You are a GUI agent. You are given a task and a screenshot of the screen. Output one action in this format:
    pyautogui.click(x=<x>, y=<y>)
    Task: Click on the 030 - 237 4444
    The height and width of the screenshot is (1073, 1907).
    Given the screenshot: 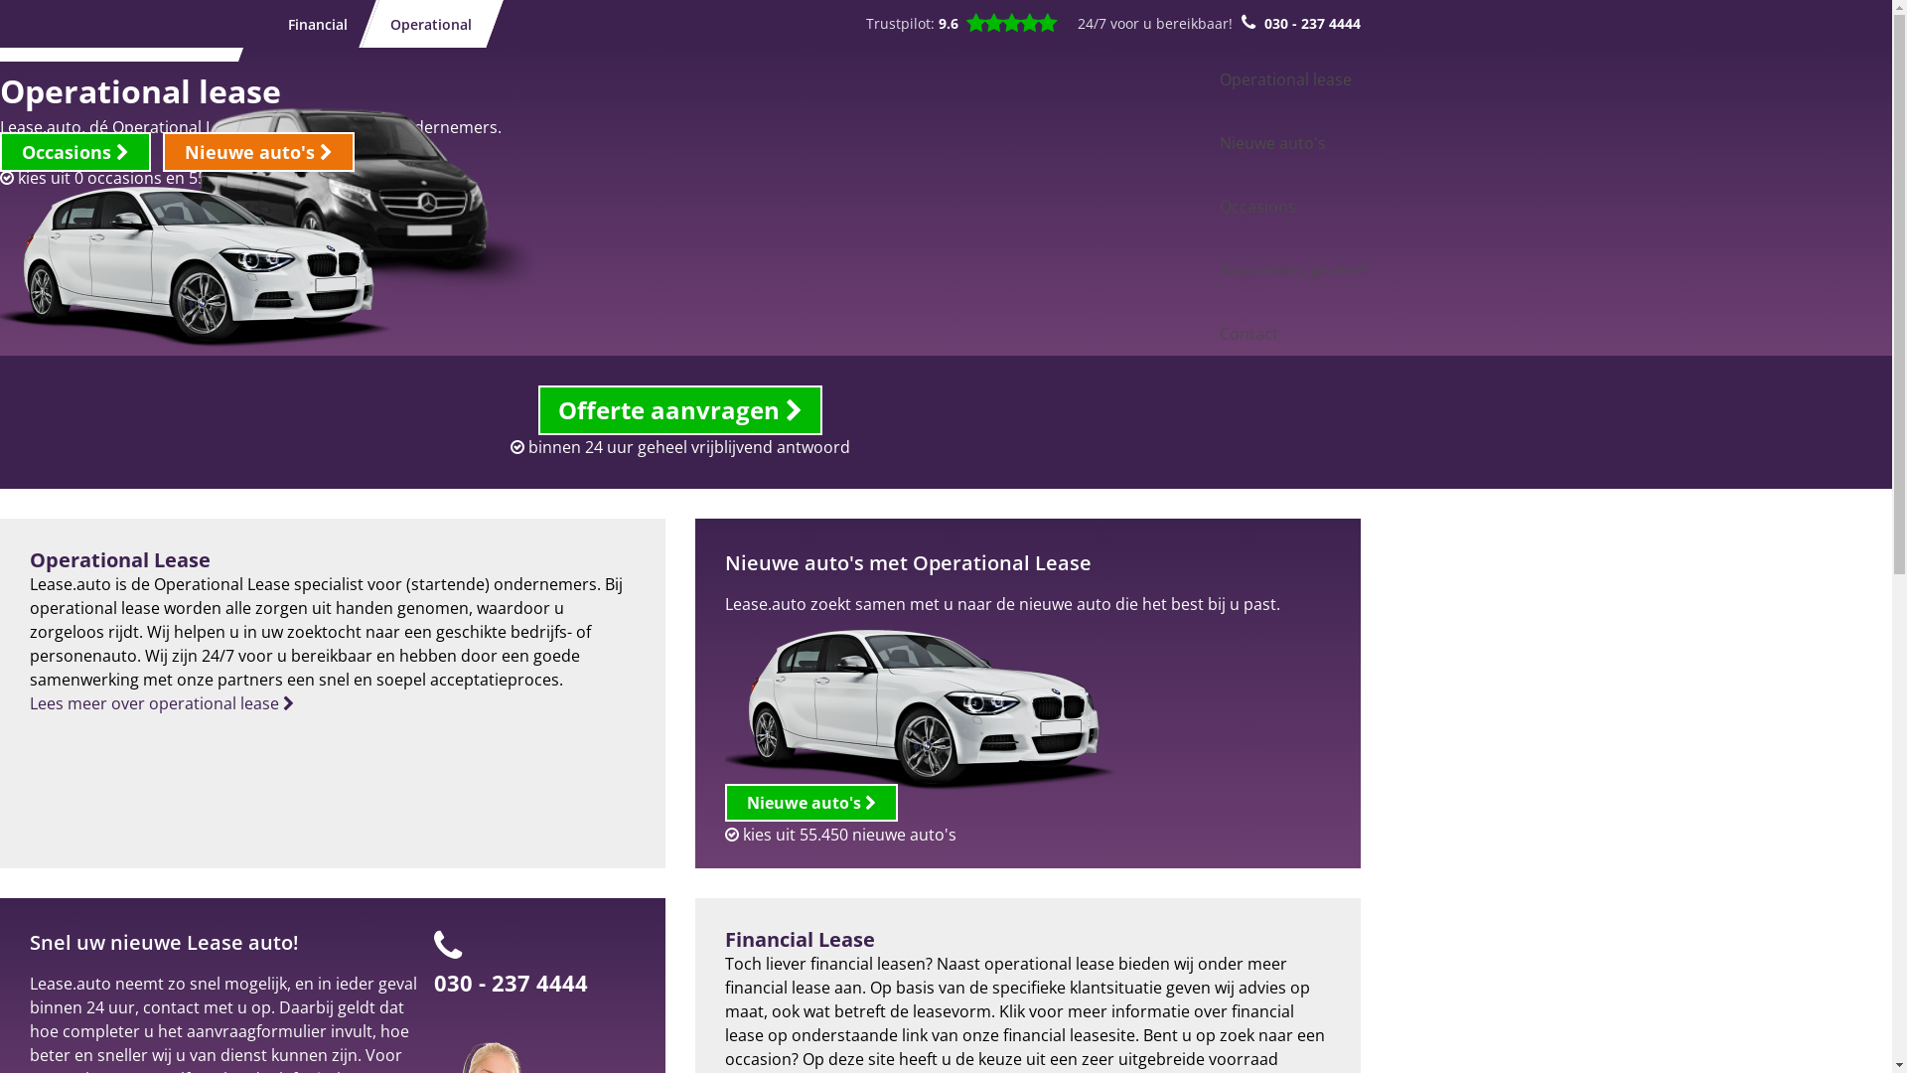 What is the action you would take?
    pyautogui.click(x=511, y=983)
    